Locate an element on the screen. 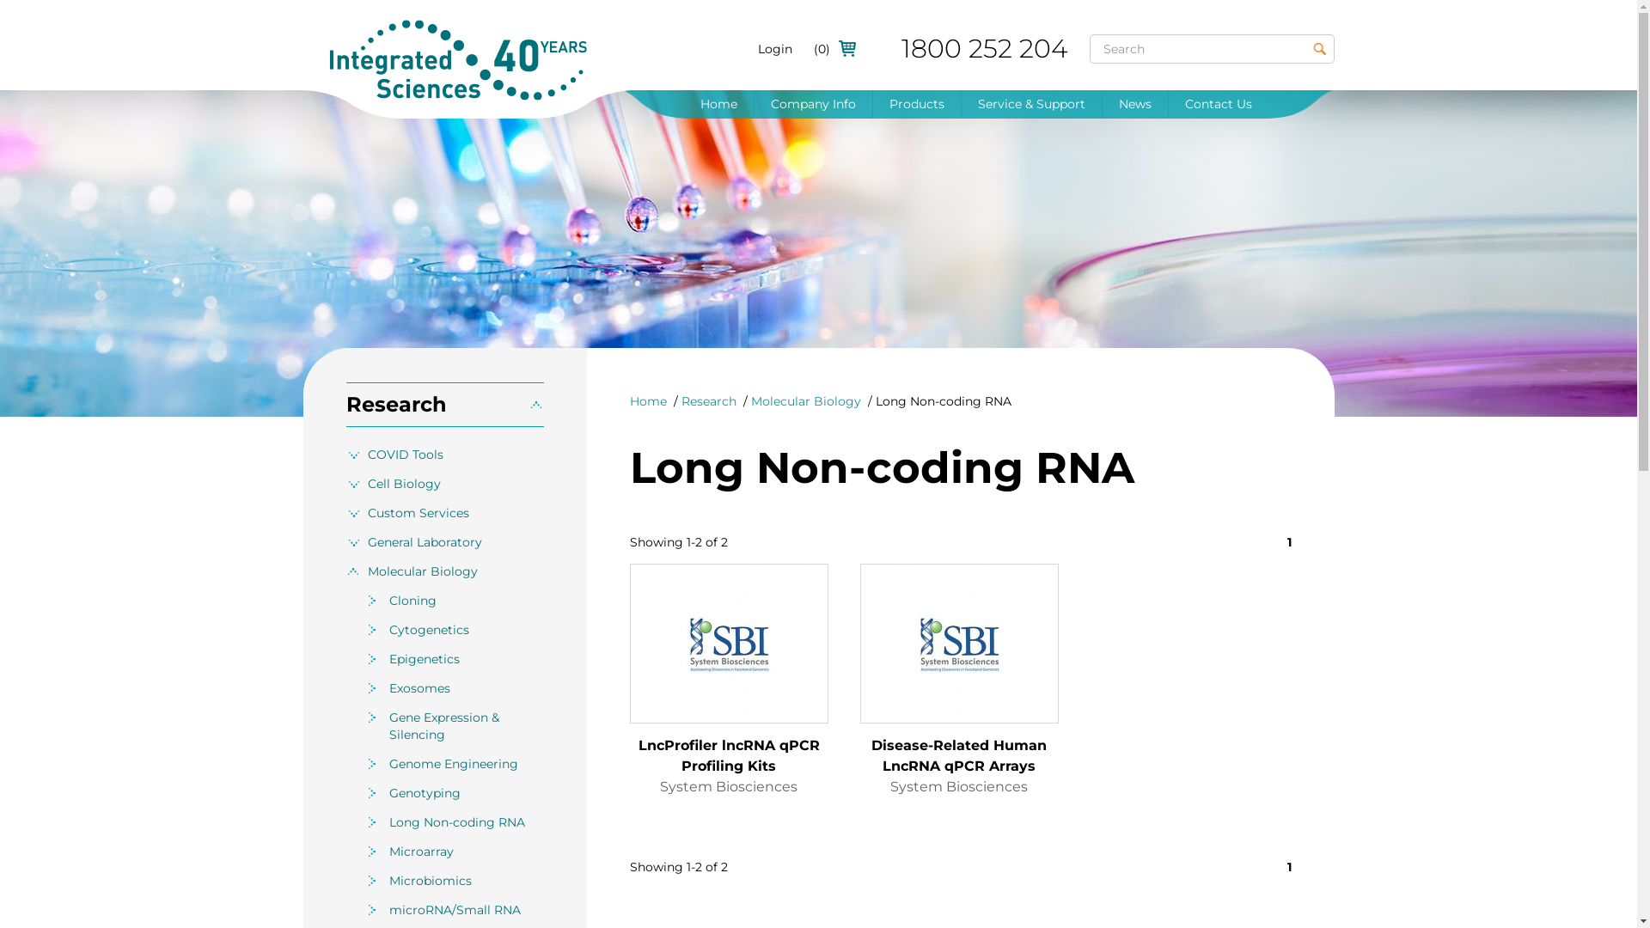 The image size is (1650, 928). Research is located at coordinates (444, 406).